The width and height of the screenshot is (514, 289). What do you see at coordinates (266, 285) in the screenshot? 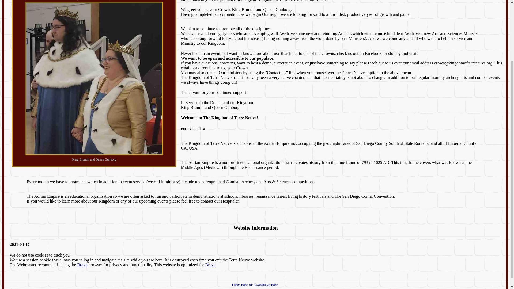
I see `Acceptable Use Policy` at bounding box center [266, 285].